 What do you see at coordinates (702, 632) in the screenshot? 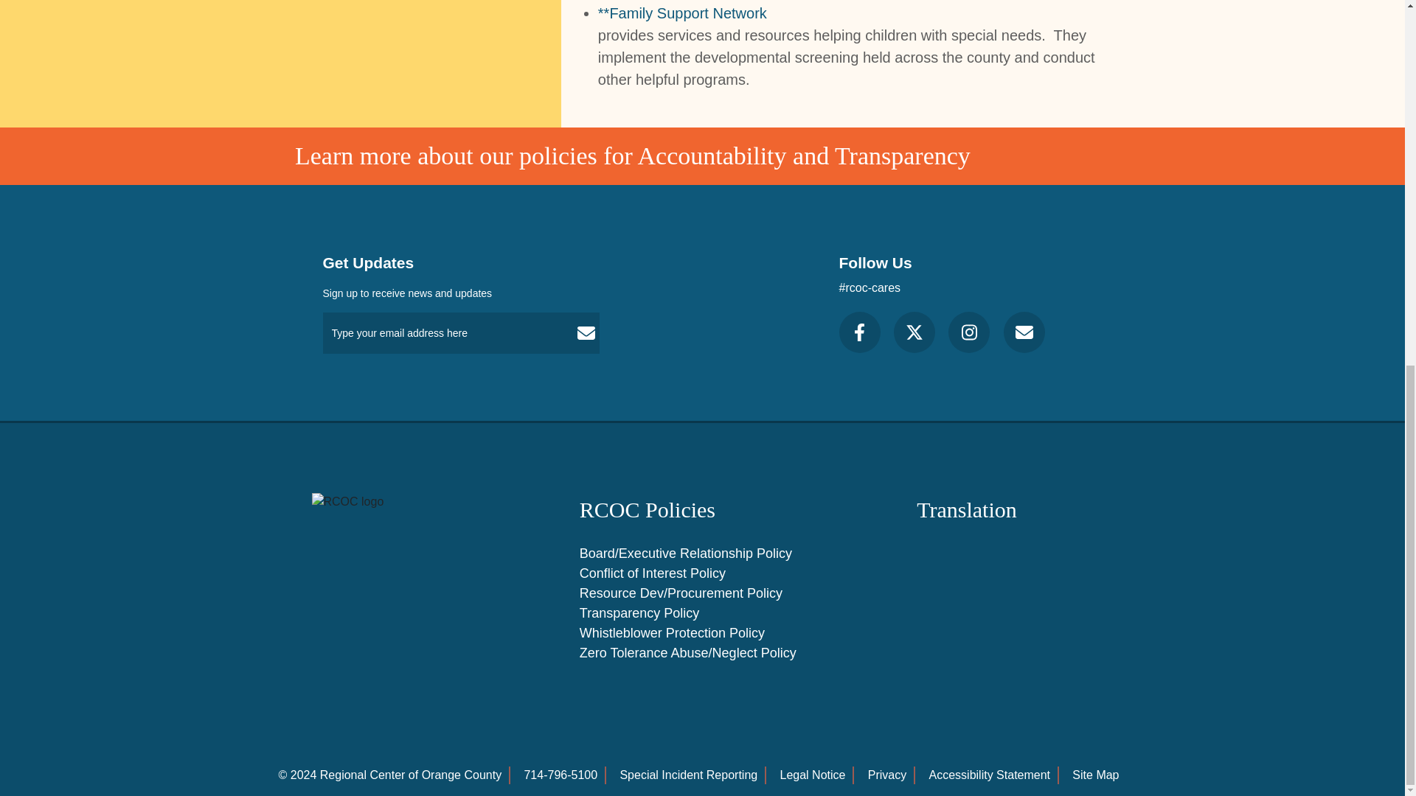
I see `PDF` at bounding box center [702, 632].